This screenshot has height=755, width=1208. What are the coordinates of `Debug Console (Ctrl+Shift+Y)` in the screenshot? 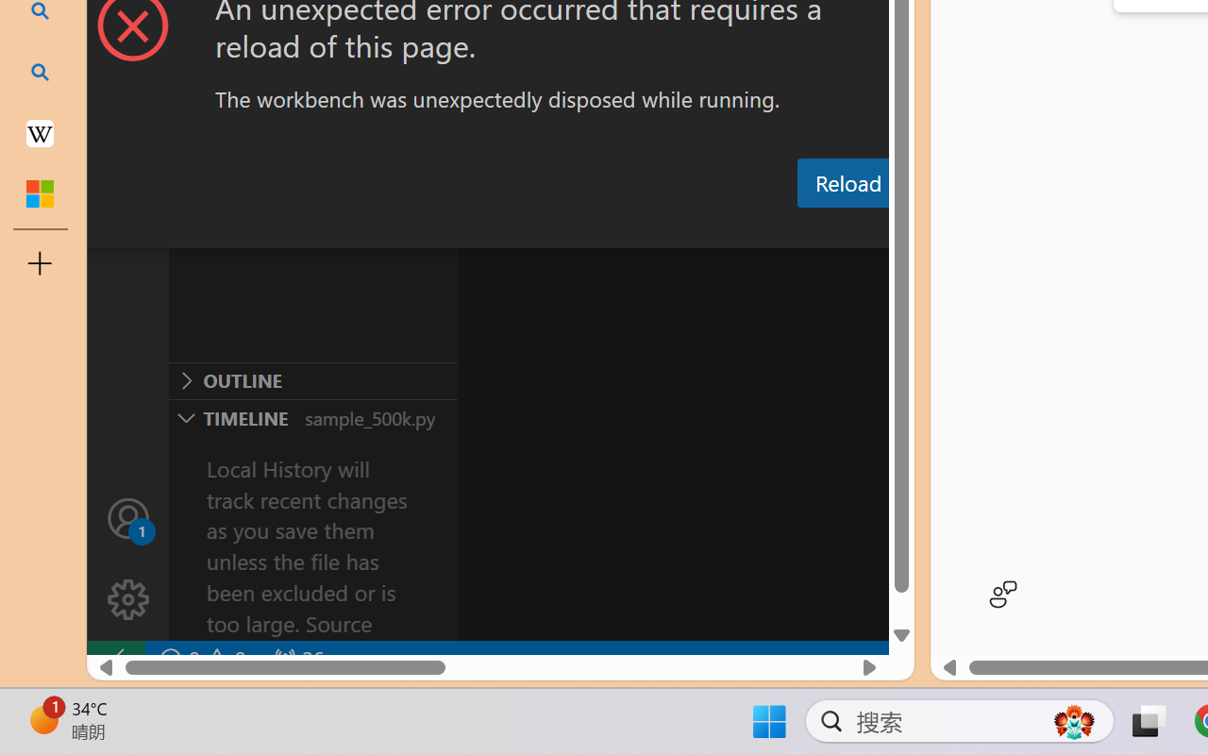 It's located at (806, 229).